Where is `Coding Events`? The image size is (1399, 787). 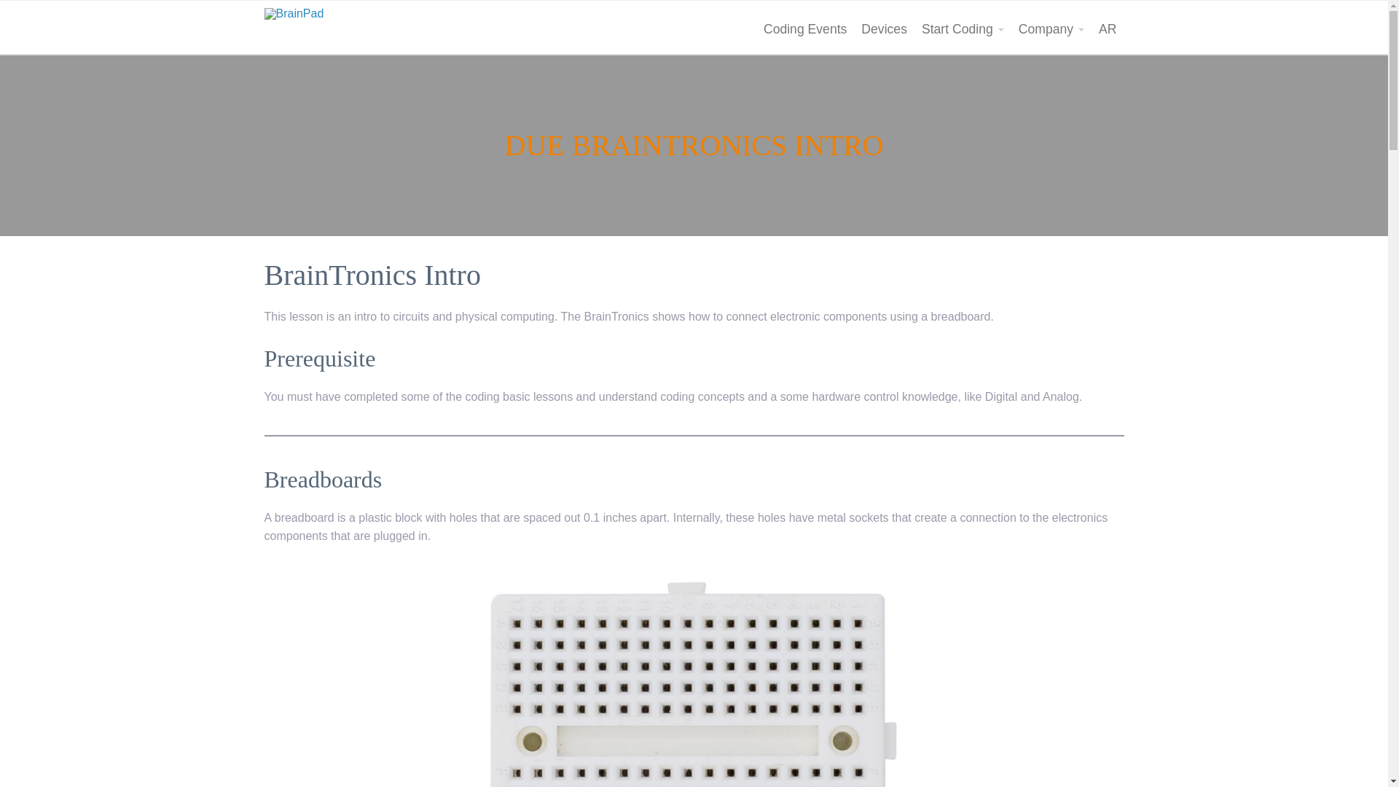
Coding Events is located at coordinates (804, 29).